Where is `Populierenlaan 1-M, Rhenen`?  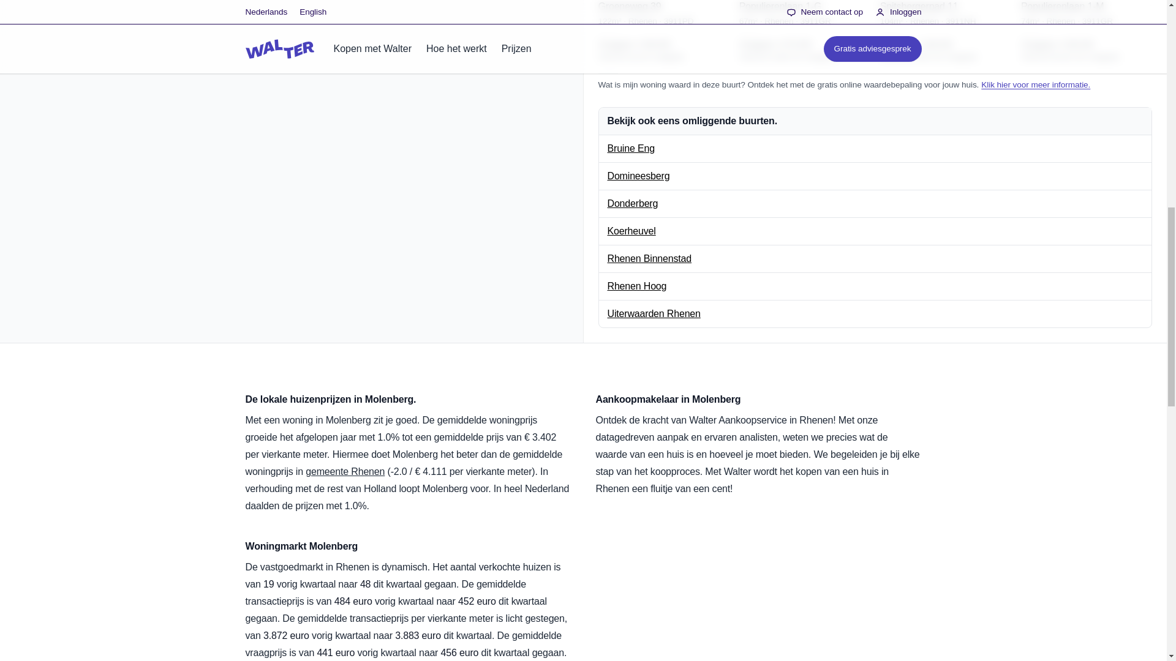 Populierenlaan 1-M, Rhenen is located at coordinates (1087, 32).